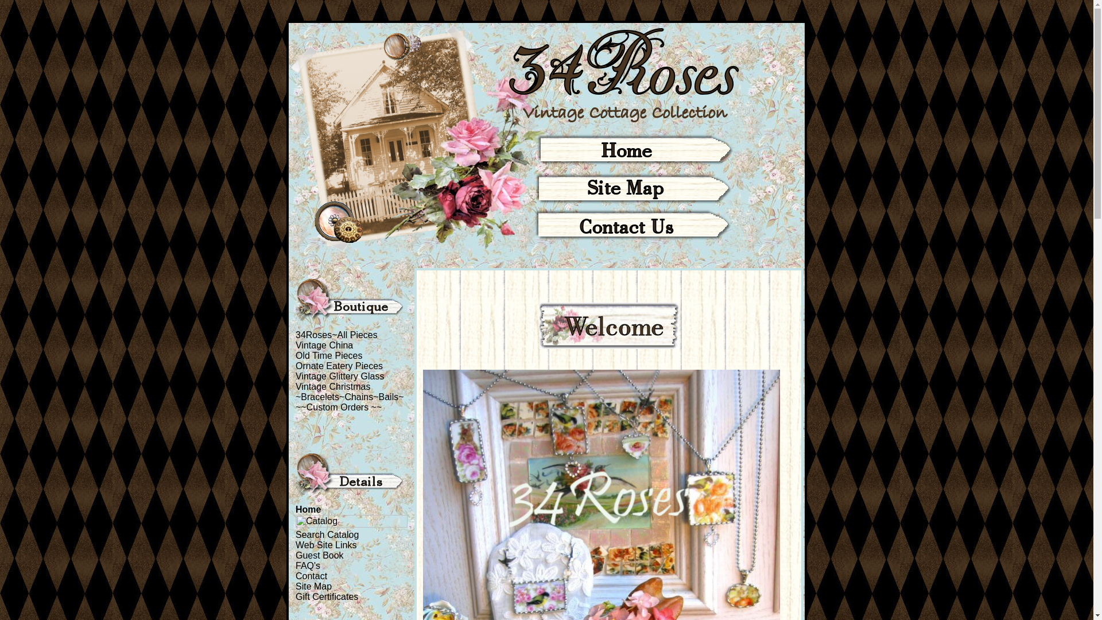 This screenshot has height=620, width=1102. Describe the element at coordinates (351, 521) in the screenshot. I see `Catalog` at that location.